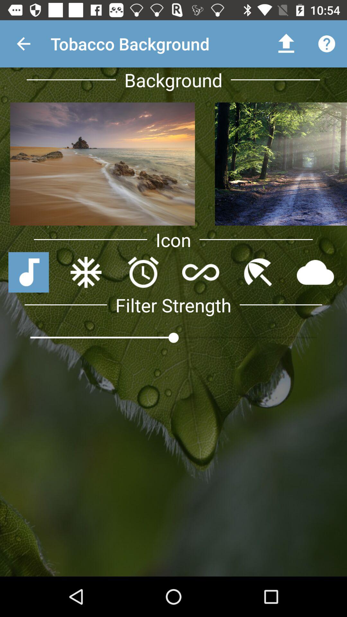 The height and width of the screenshot is (617, 347). I want to click on select the cloud icon which is on the right side below the image, so click(316, 273).